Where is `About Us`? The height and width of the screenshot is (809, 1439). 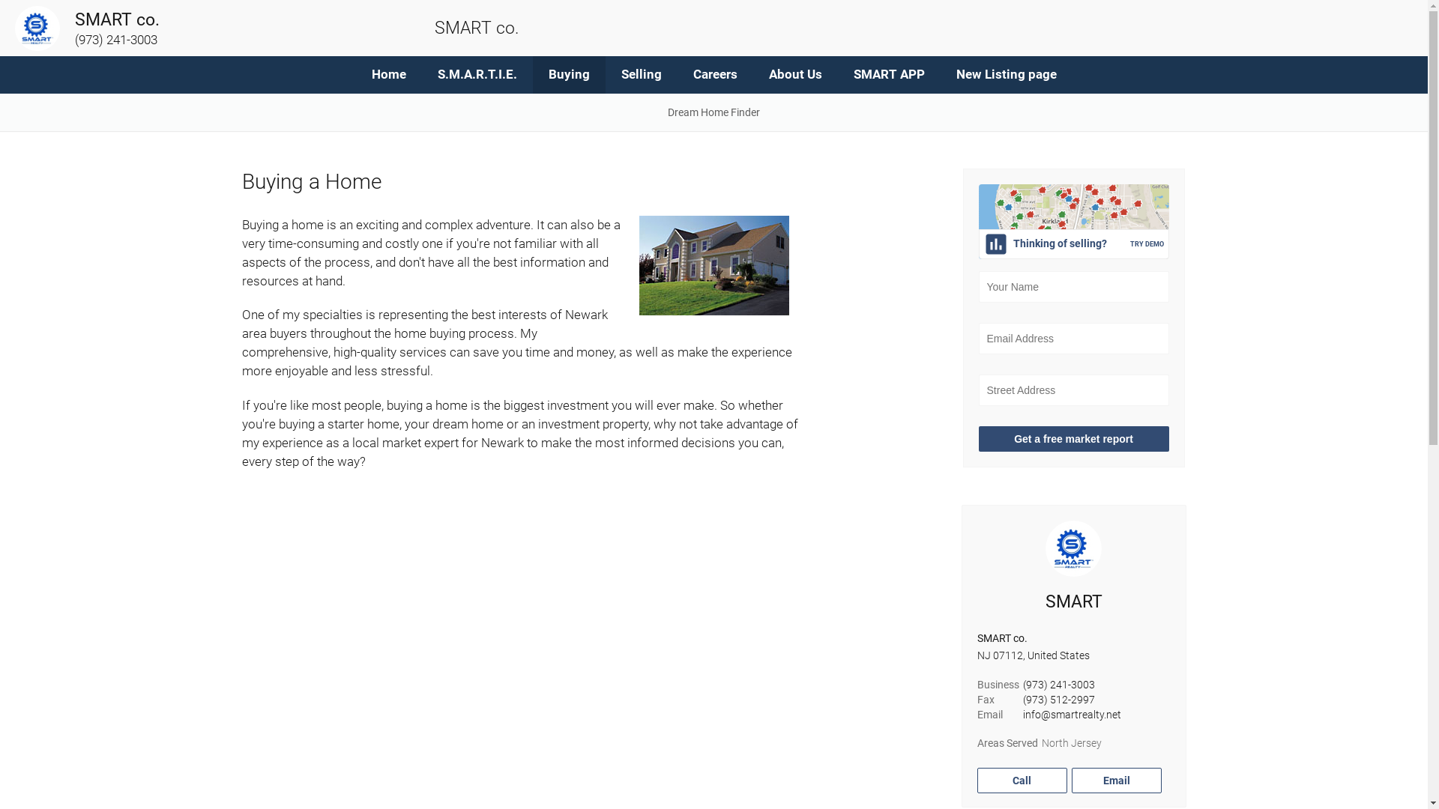
About Us is located at coordinates (794, 75).